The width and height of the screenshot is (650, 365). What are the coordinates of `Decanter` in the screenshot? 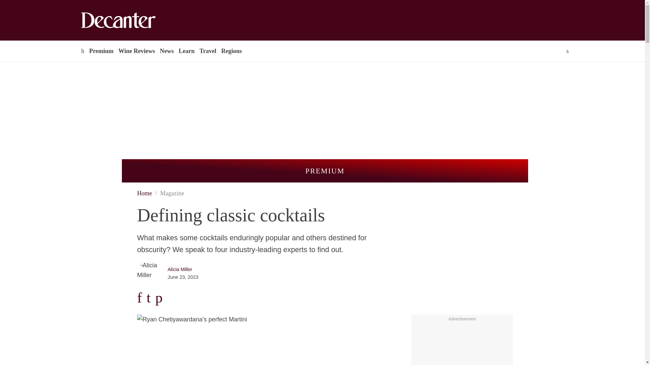 It's located at (133, 20).